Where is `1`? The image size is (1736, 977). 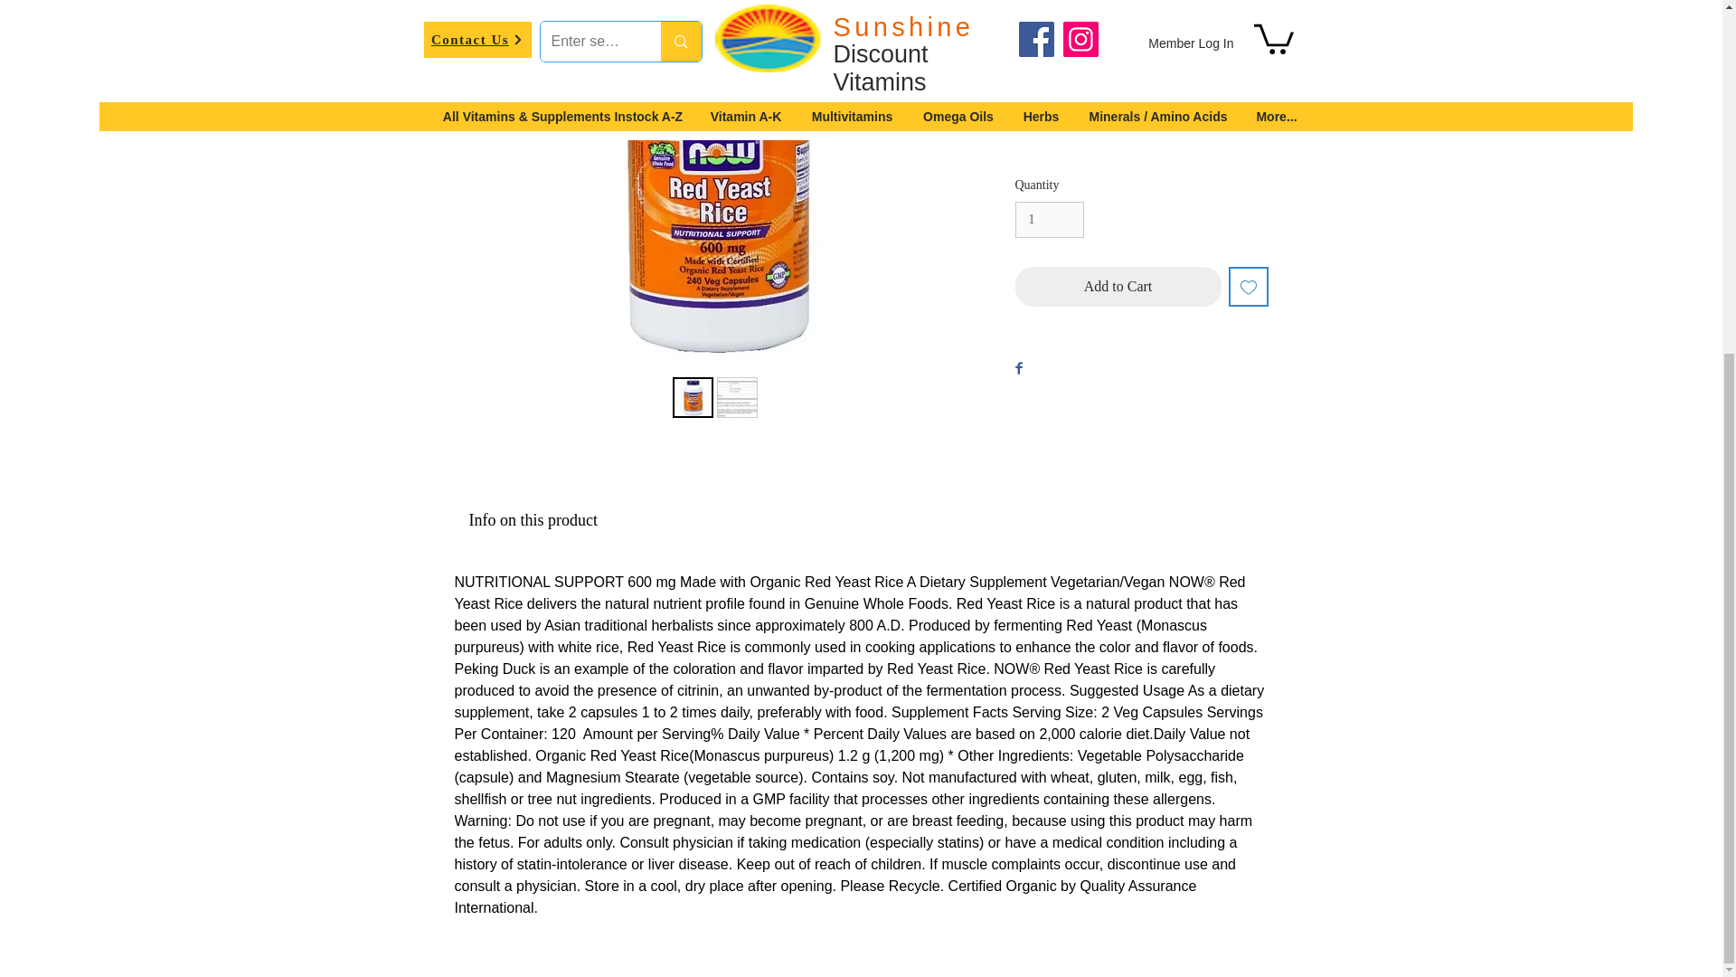 1 is located at coordinates (1049, 219).